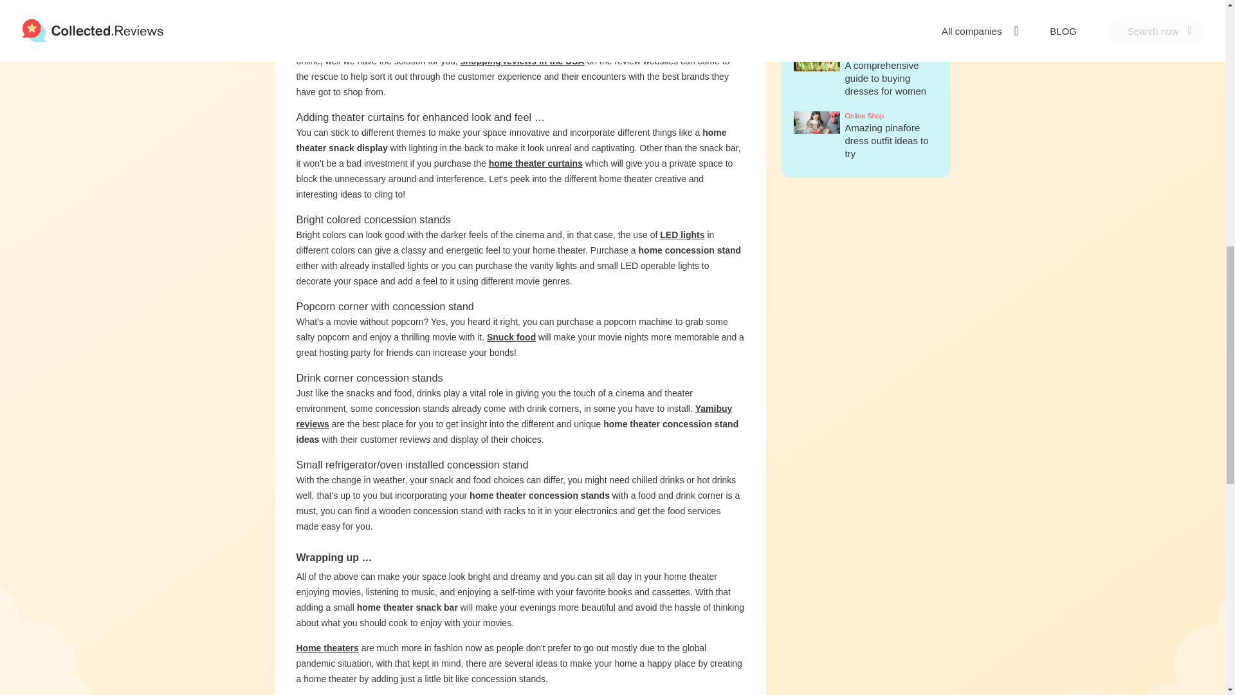 Image resolution: width=1235 pixels, height=695 pixels. What do you see at coordinates (892, 54) in the screenshot?
I see `Online Shop` at bounding box center [892, 54].